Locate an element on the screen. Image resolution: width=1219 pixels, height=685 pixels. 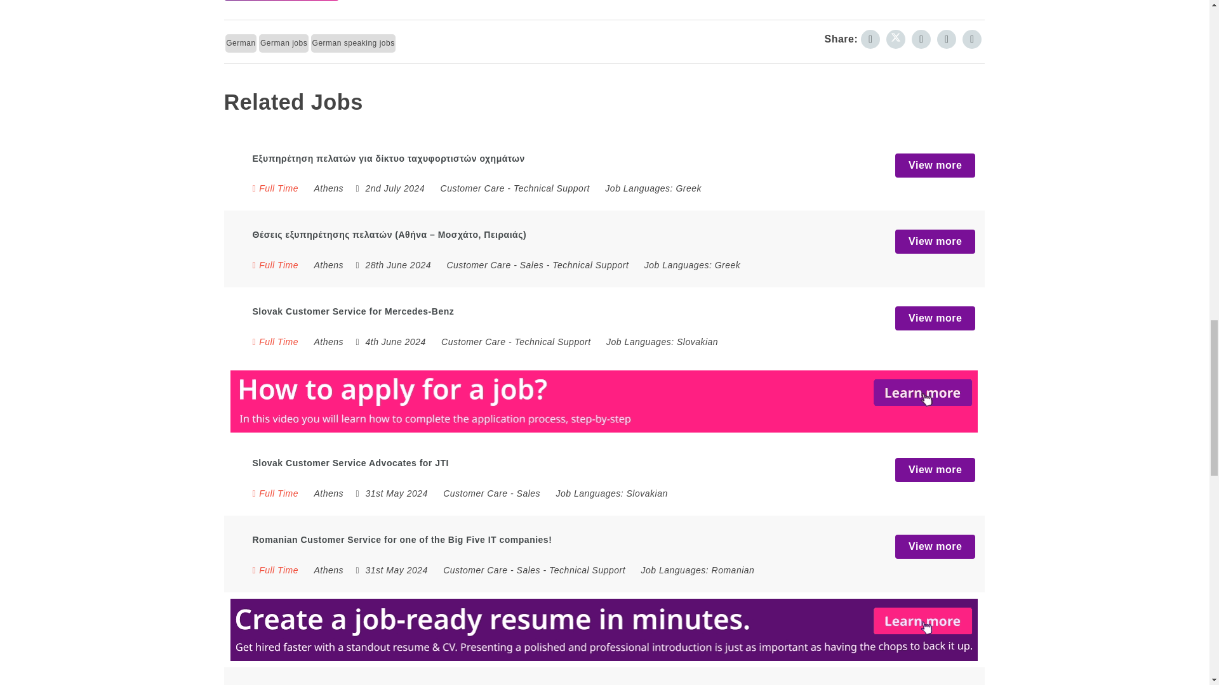
Share on Pinterest is located at coordinates (921, 39).